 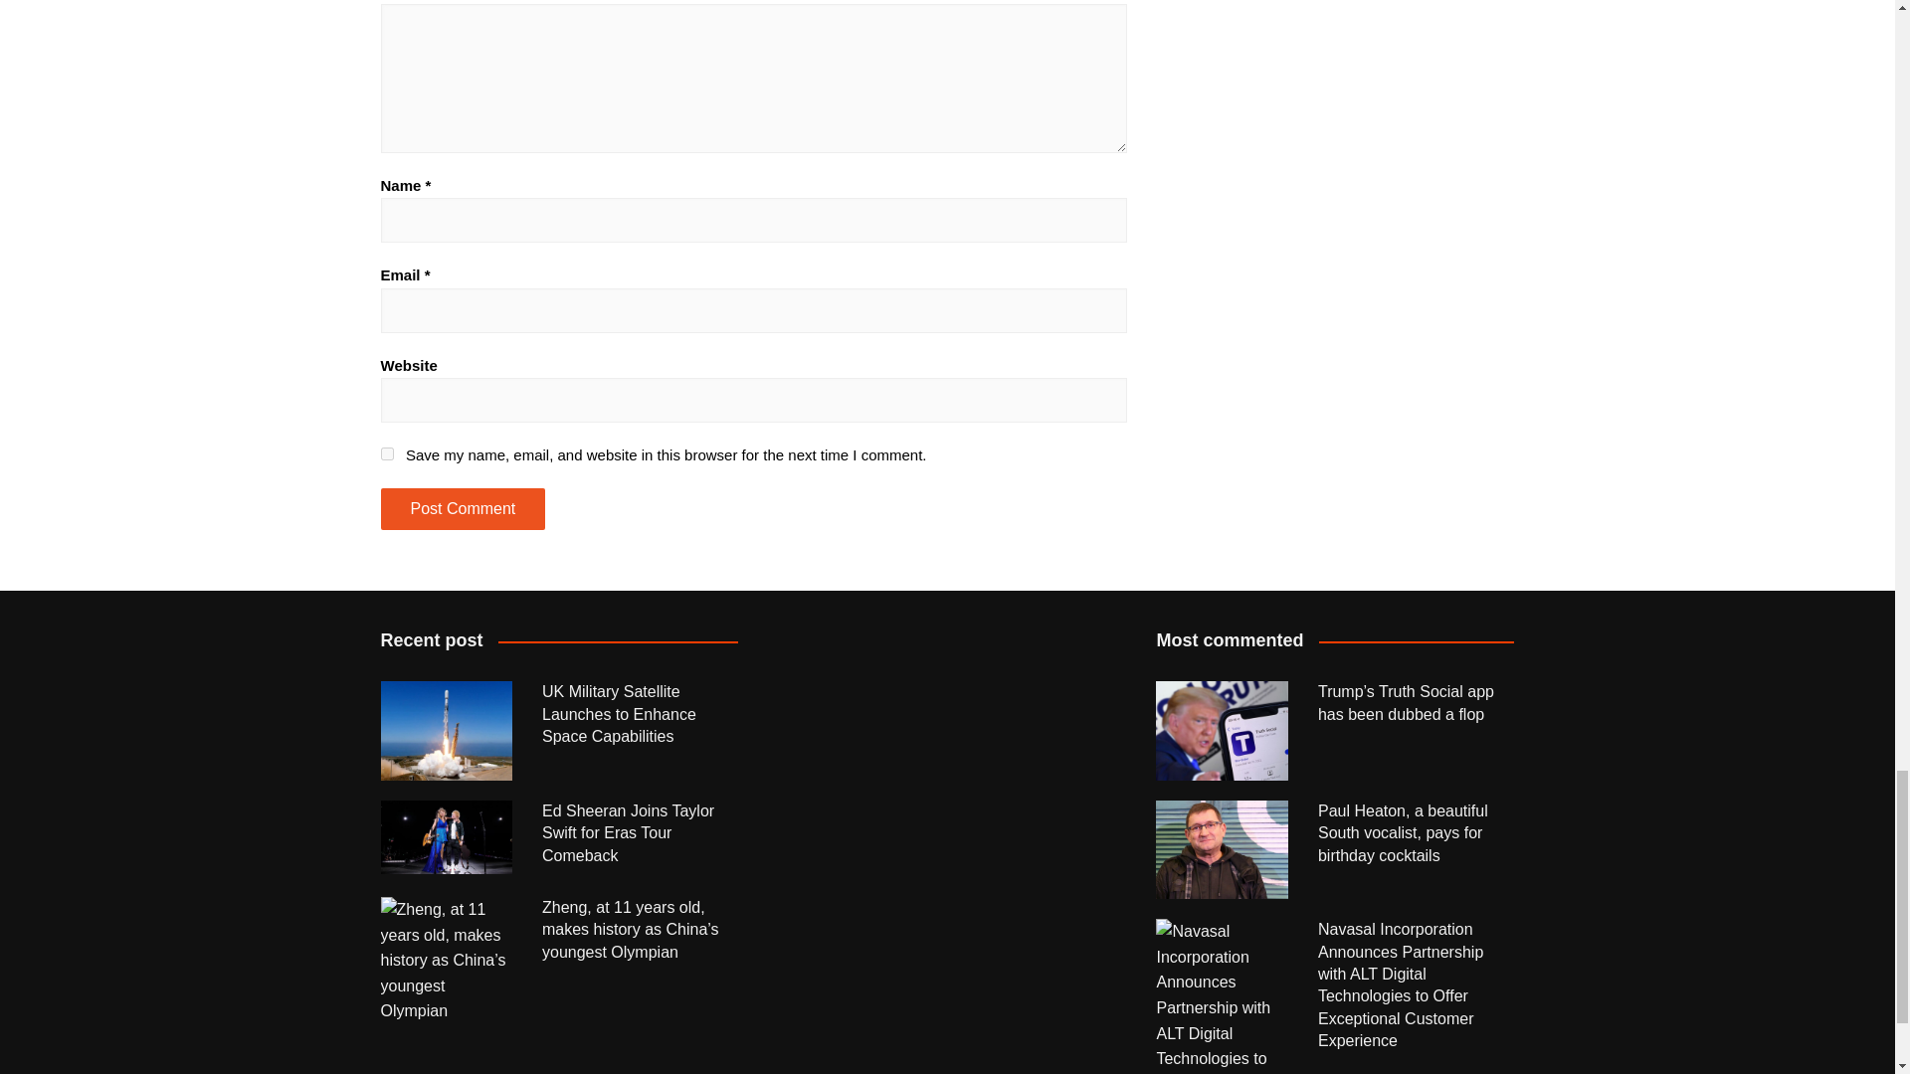 What do you see at coordinates (386, 453) in the screenshot?
I see `yes` at bounding box center [386, 453].